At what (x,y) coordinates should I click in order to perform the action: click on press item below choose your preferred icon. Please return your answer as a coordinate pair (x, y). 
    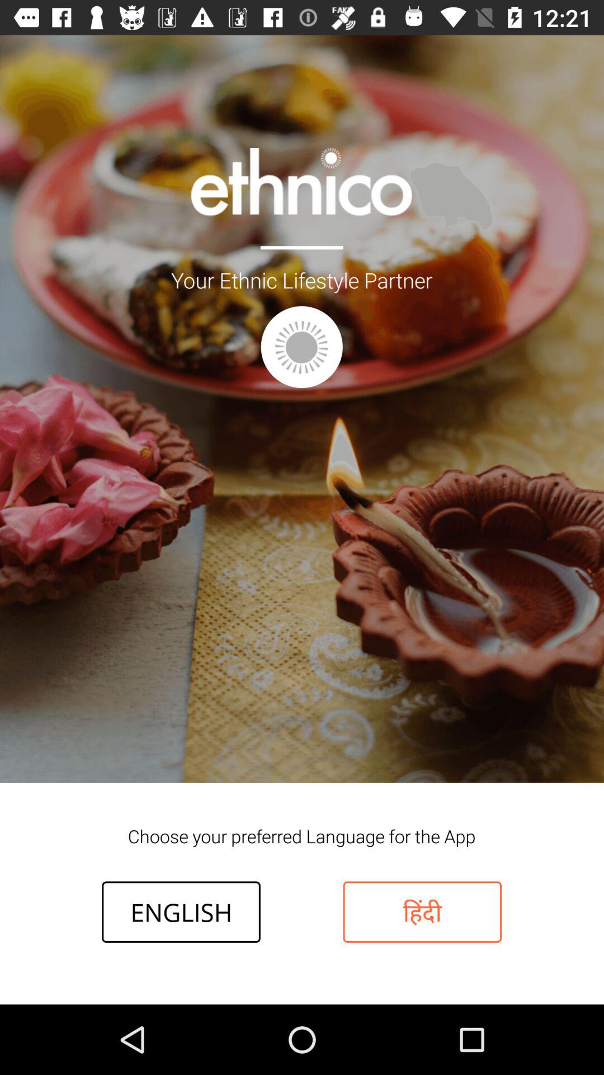
    Looking at the image, I should click on (422, 912).